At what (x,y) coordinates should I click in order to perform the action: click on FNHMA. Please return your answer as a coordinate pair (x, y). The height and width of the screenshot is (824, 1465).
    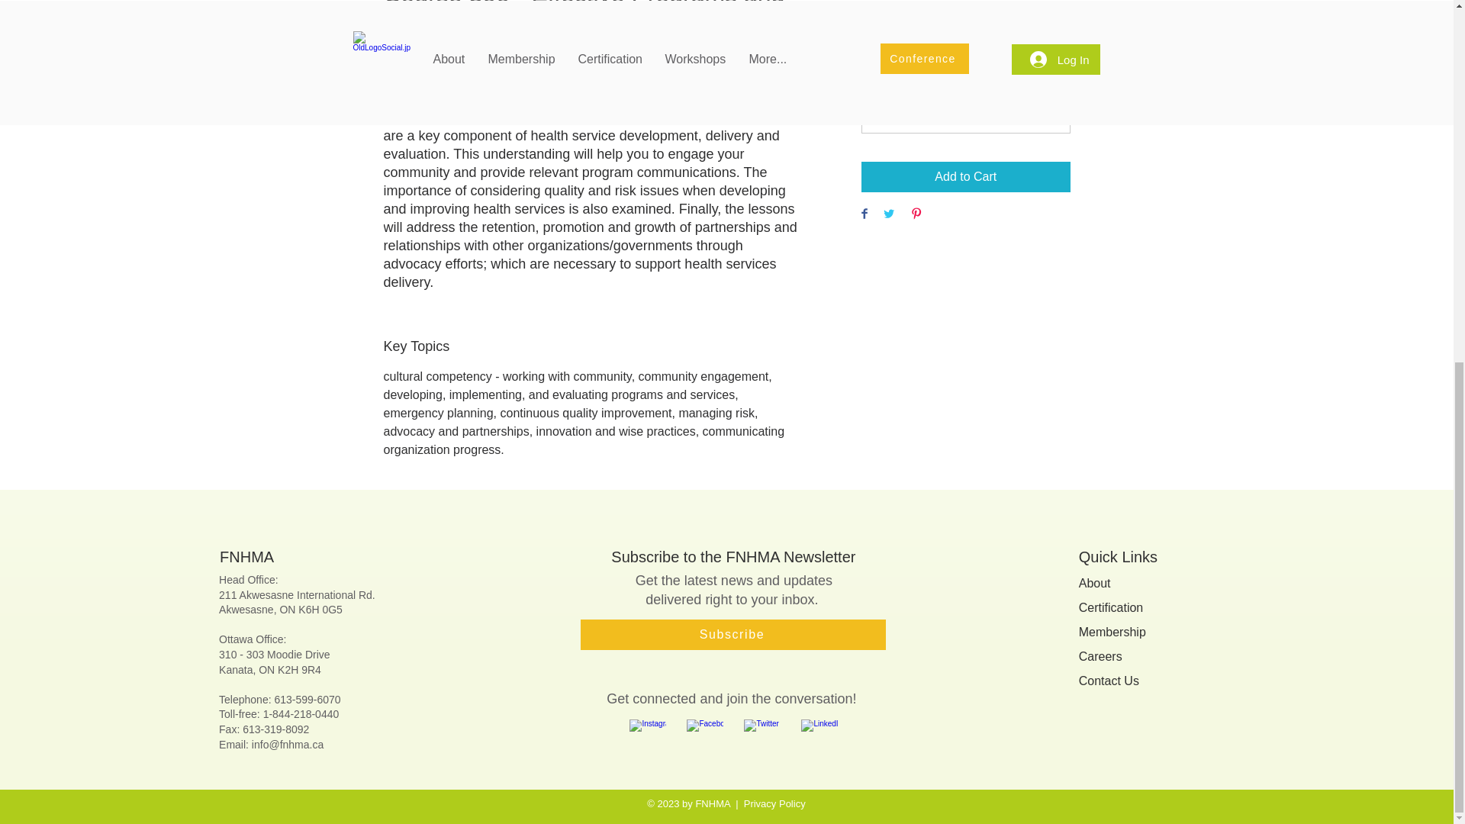
    Looking at the image, I should click on (247, 557).